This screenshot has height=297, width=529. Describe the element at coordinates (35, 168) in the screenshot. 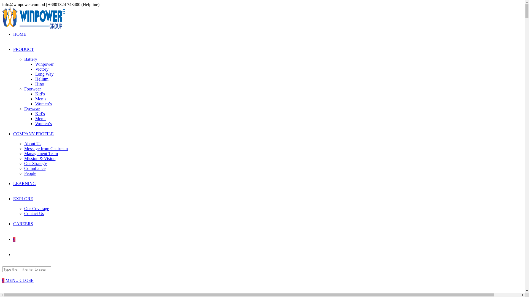

I see `Compliance` at that location.